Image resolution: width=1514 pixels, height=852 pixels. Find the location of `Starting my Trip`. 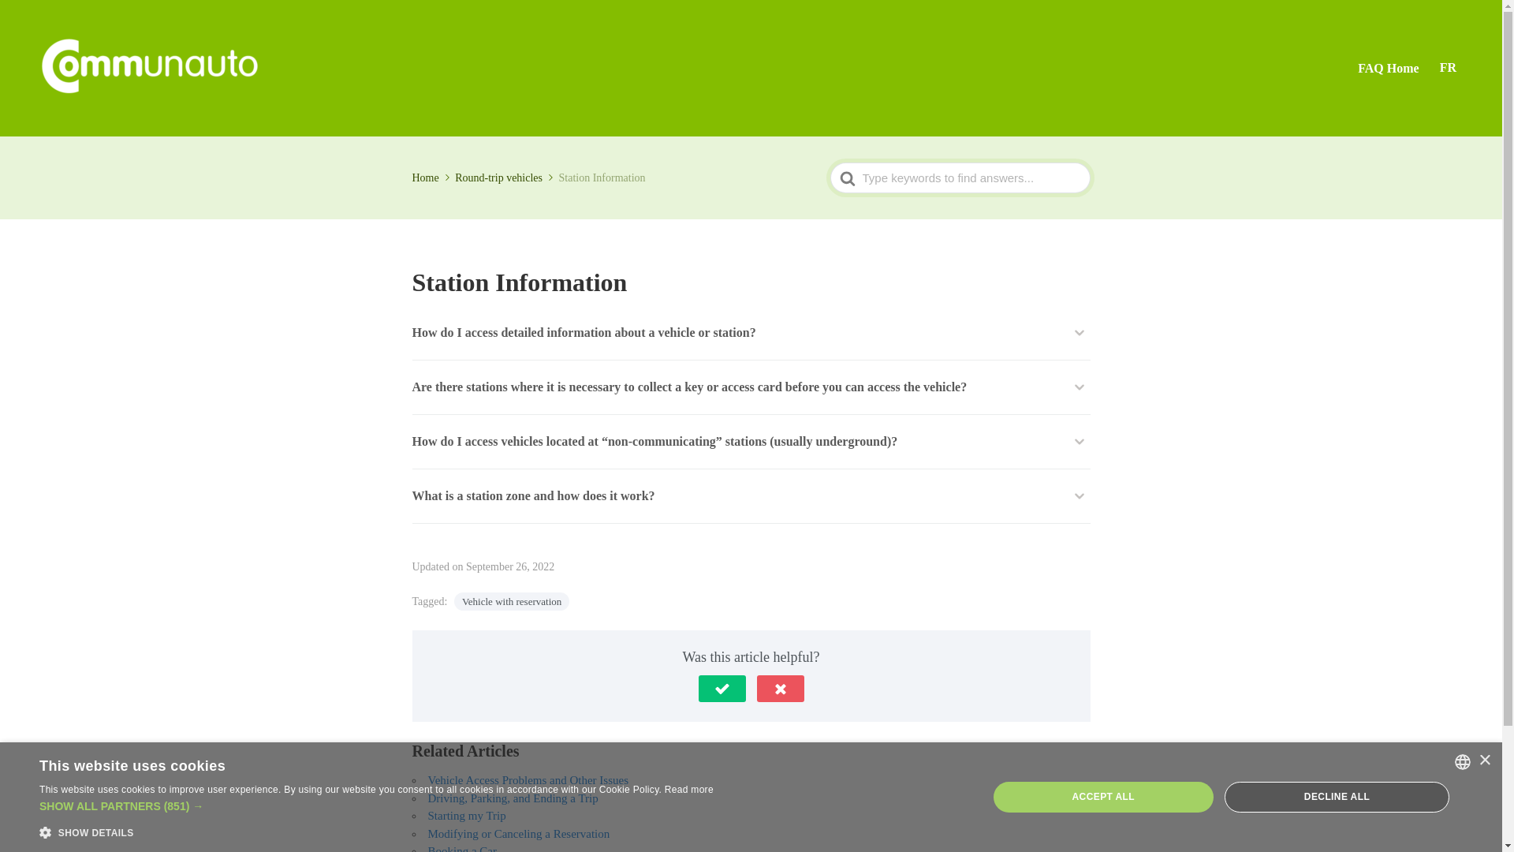

Starting my Trip is located at coordinates (466, 816).